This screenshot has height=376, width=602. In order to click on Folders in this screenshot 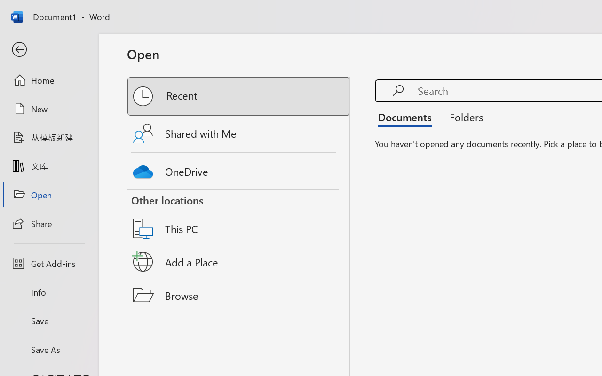, I will do `click(463, 117)`.